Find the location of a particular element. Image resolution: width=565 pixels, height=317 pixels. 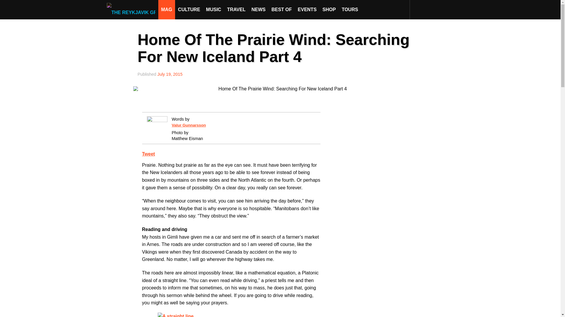

The Reykjavik Grapevine is located at coordinates (132, 9).